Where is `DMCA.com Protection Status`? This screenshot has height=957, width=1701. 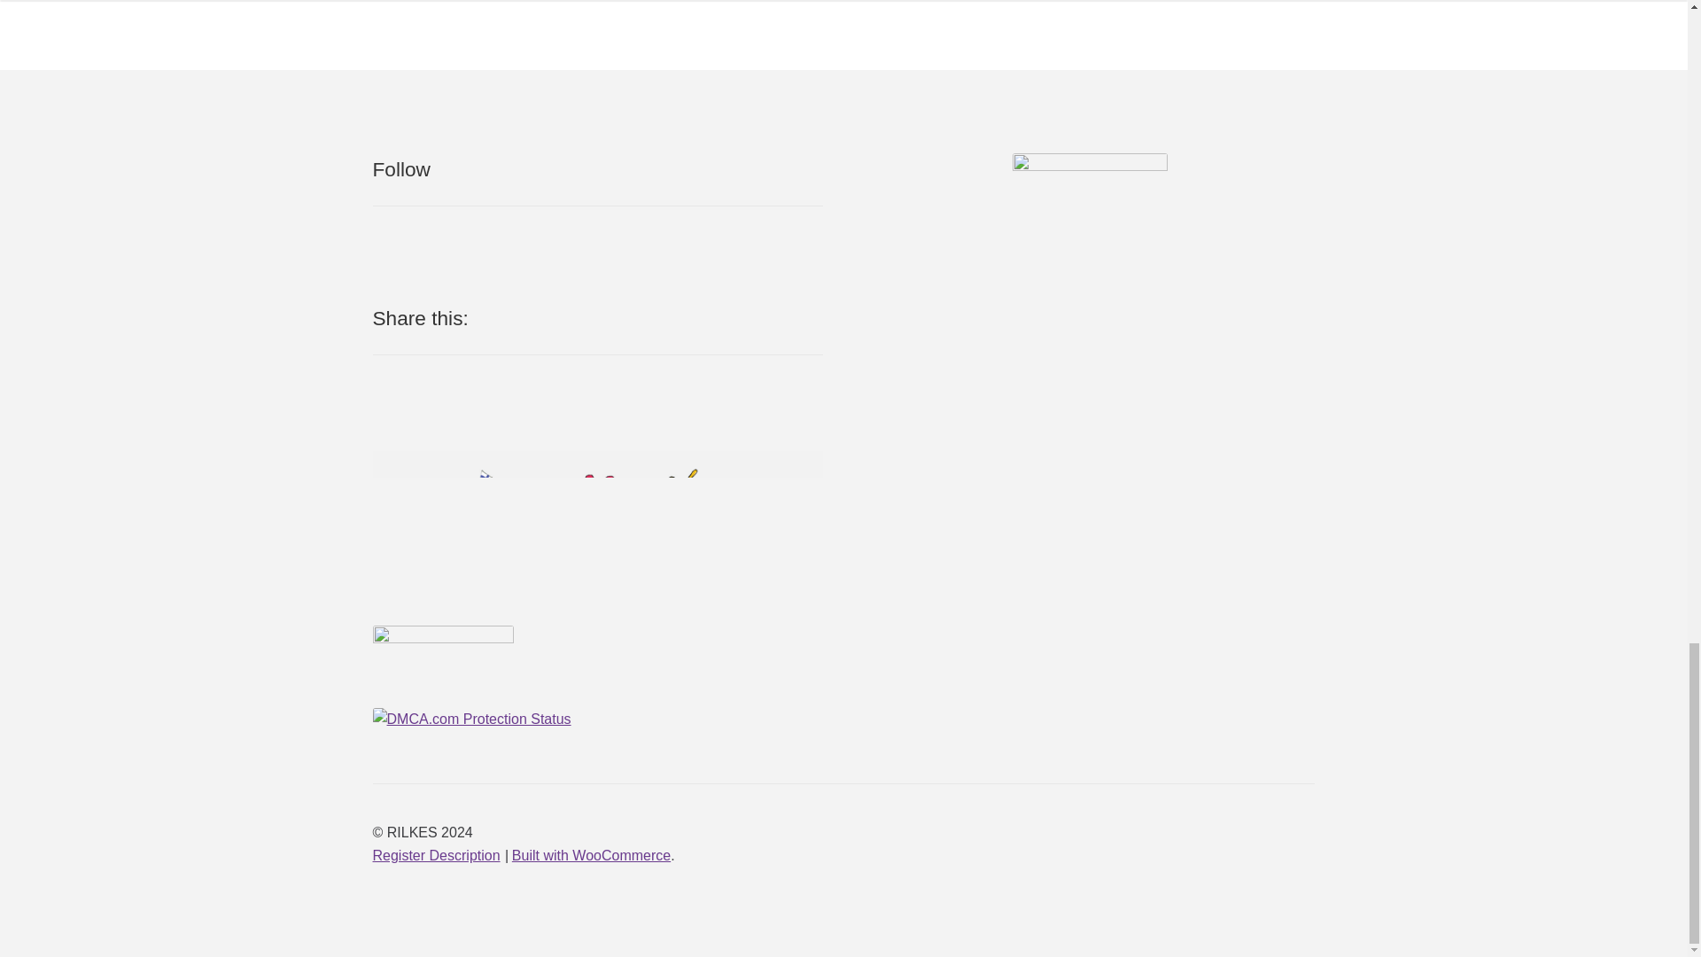
DMCA.com Protection Status is located at coordinates (597, 720).